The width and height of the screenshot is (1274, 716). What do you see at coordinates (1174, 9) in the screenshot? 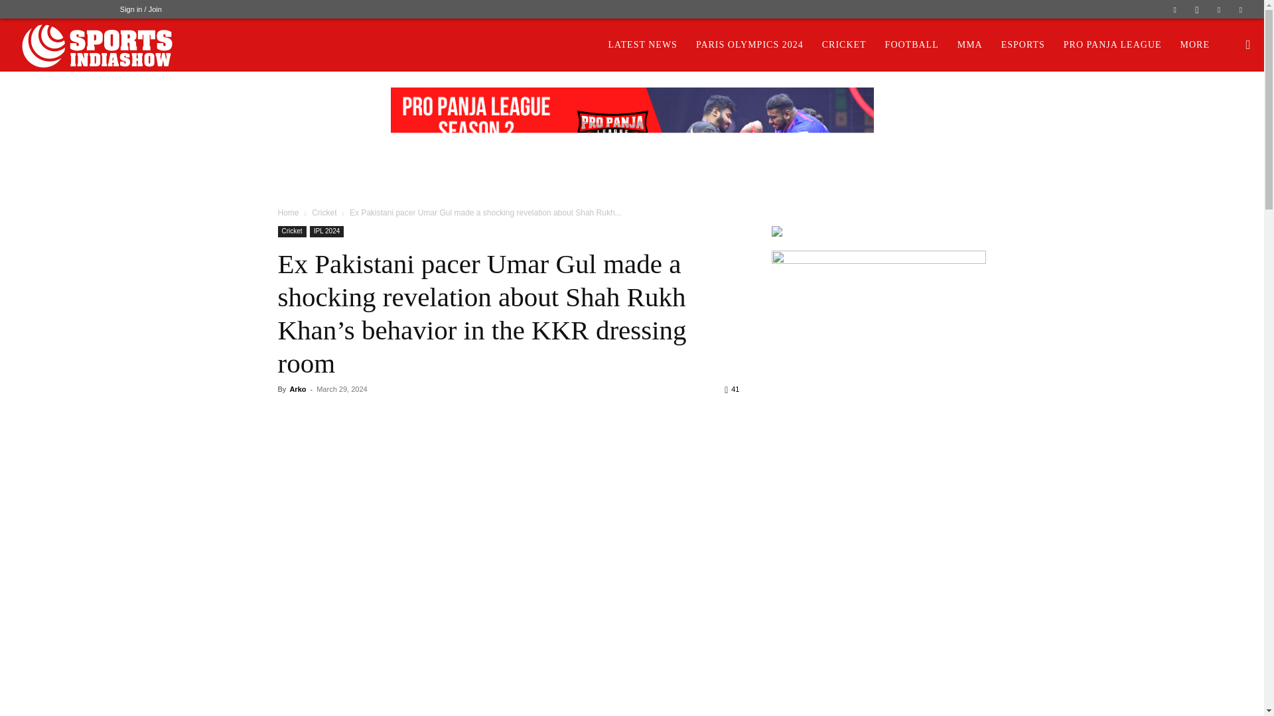
I see `Facebook` at bounding box center [1174, 9].